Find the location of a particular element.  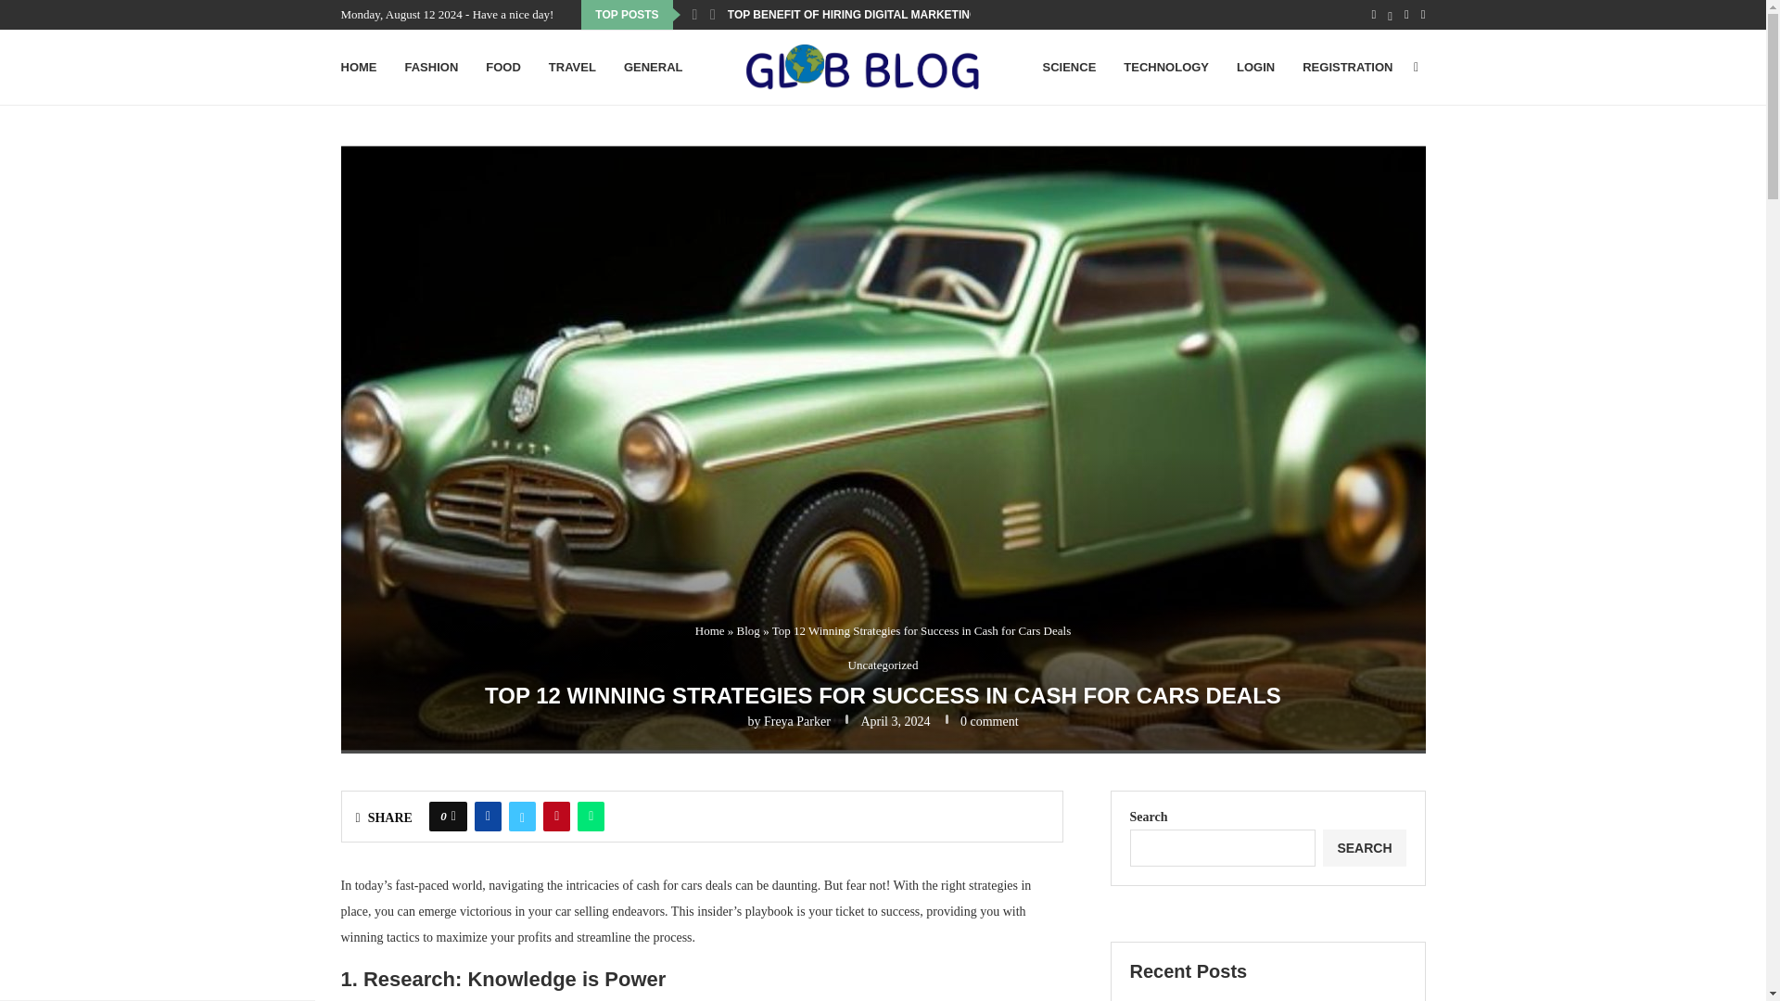

TOP BENEFIT OF HIRING DIGITAL MARKETING AGENCY IN... is located at coordinates (890, 15).